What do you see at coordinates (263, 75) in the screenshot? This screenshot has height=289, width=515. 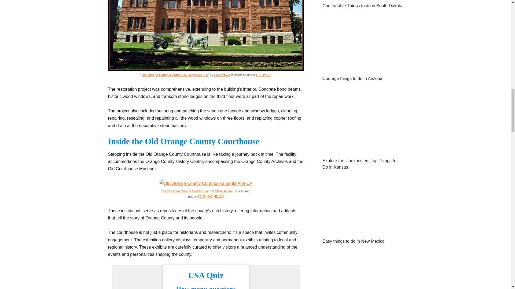 I see `CC BY 2.0` at bounding box center [263, 75].